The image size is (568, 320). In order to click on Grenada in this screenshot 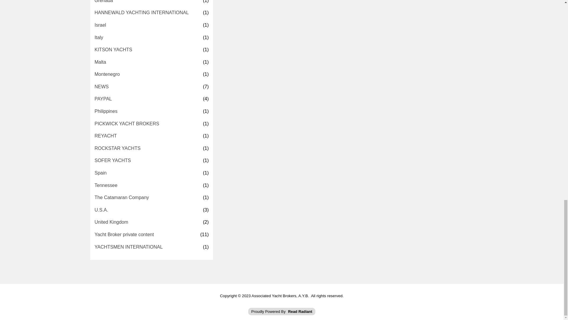, I will do `click(104, 2)`.